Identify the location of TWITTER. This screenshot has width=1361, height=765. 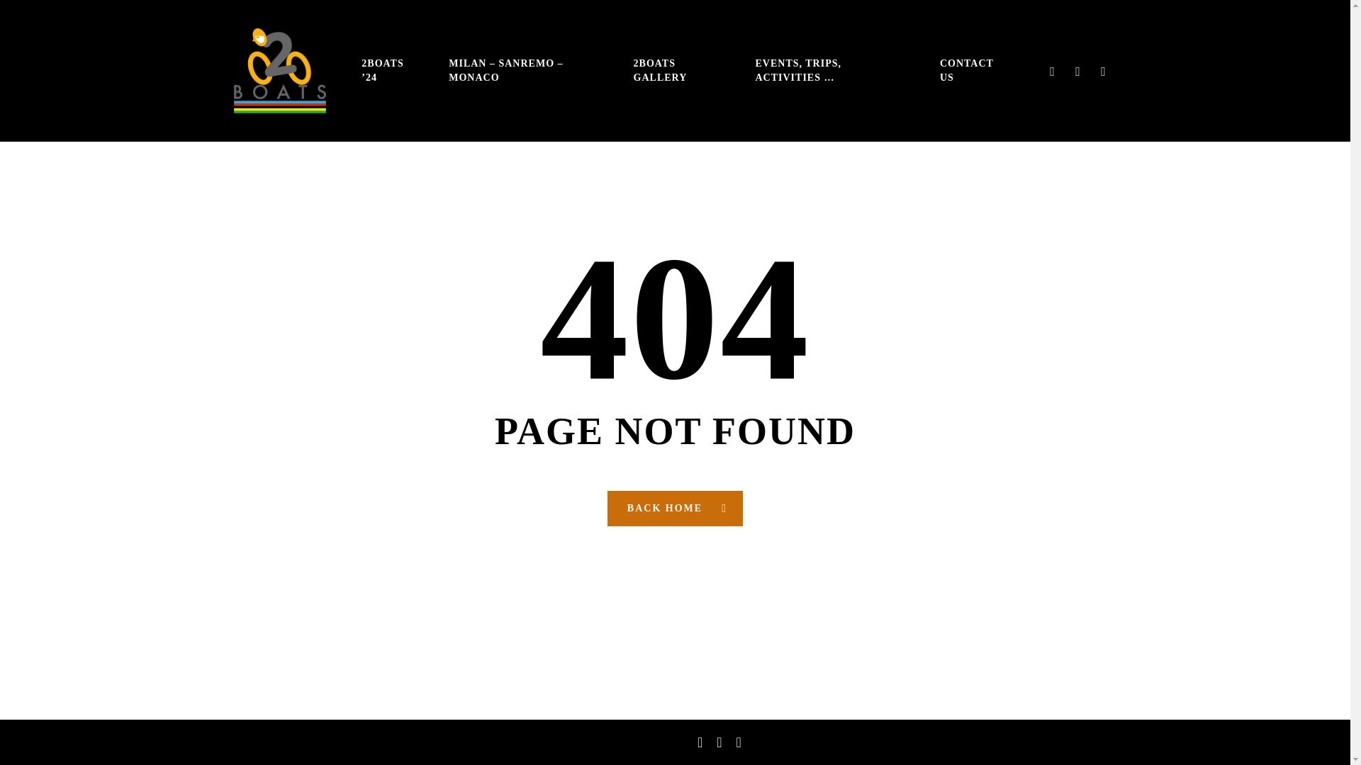
(1052, 71).